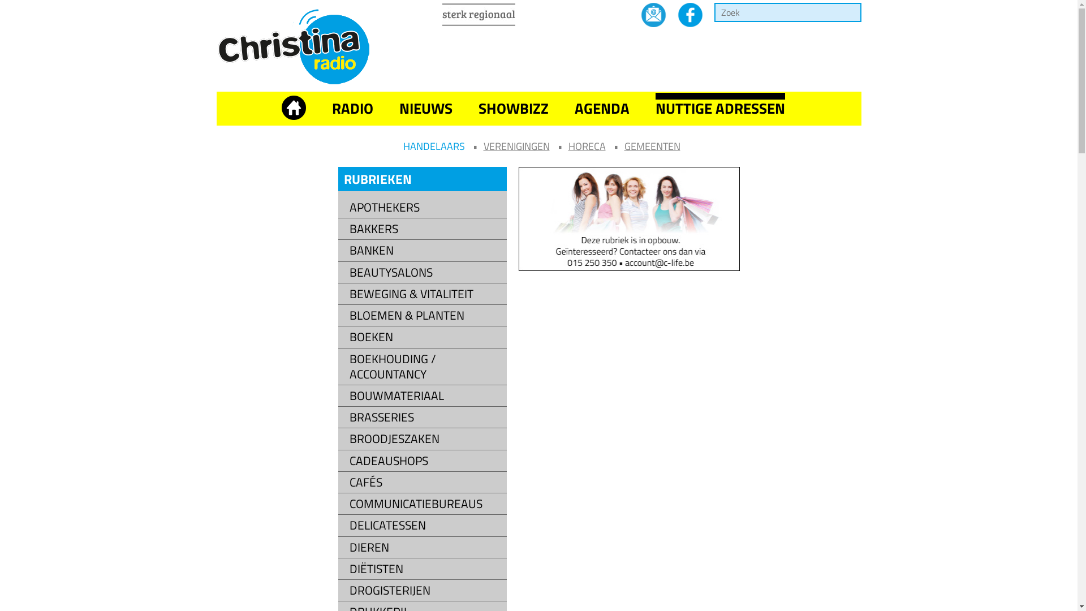 Image resolution: width=1086 pixels, height=611 pixels. What do you see at coordinates (425, 439) in the screenshot?
I see `BROODJESZAKEN` at bounding box center [425, 439].